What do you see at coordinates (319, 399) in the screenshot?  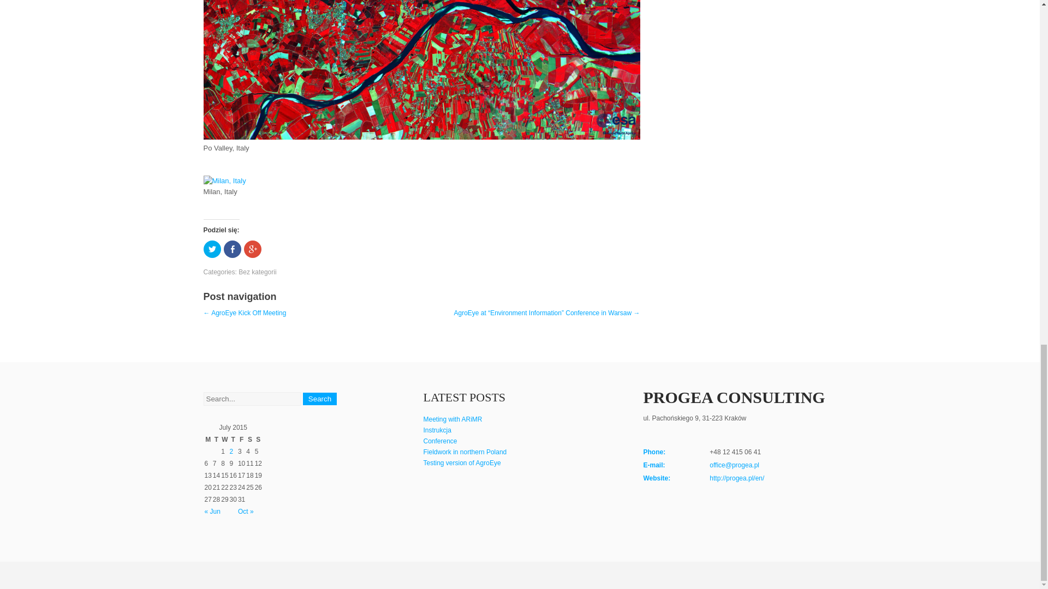 I see `Search` at bounding box center [319, 399].